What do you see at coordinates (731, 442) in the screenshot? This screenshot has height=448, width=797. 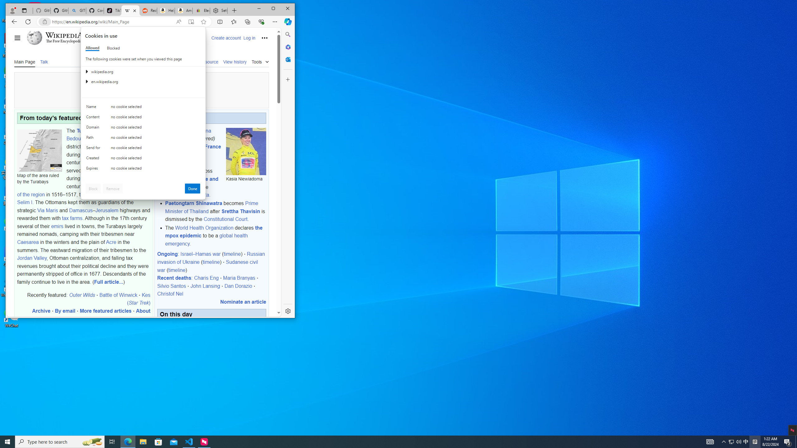 I see `Microsoft Edge - 1 running window` at bounding box center [731, 442].